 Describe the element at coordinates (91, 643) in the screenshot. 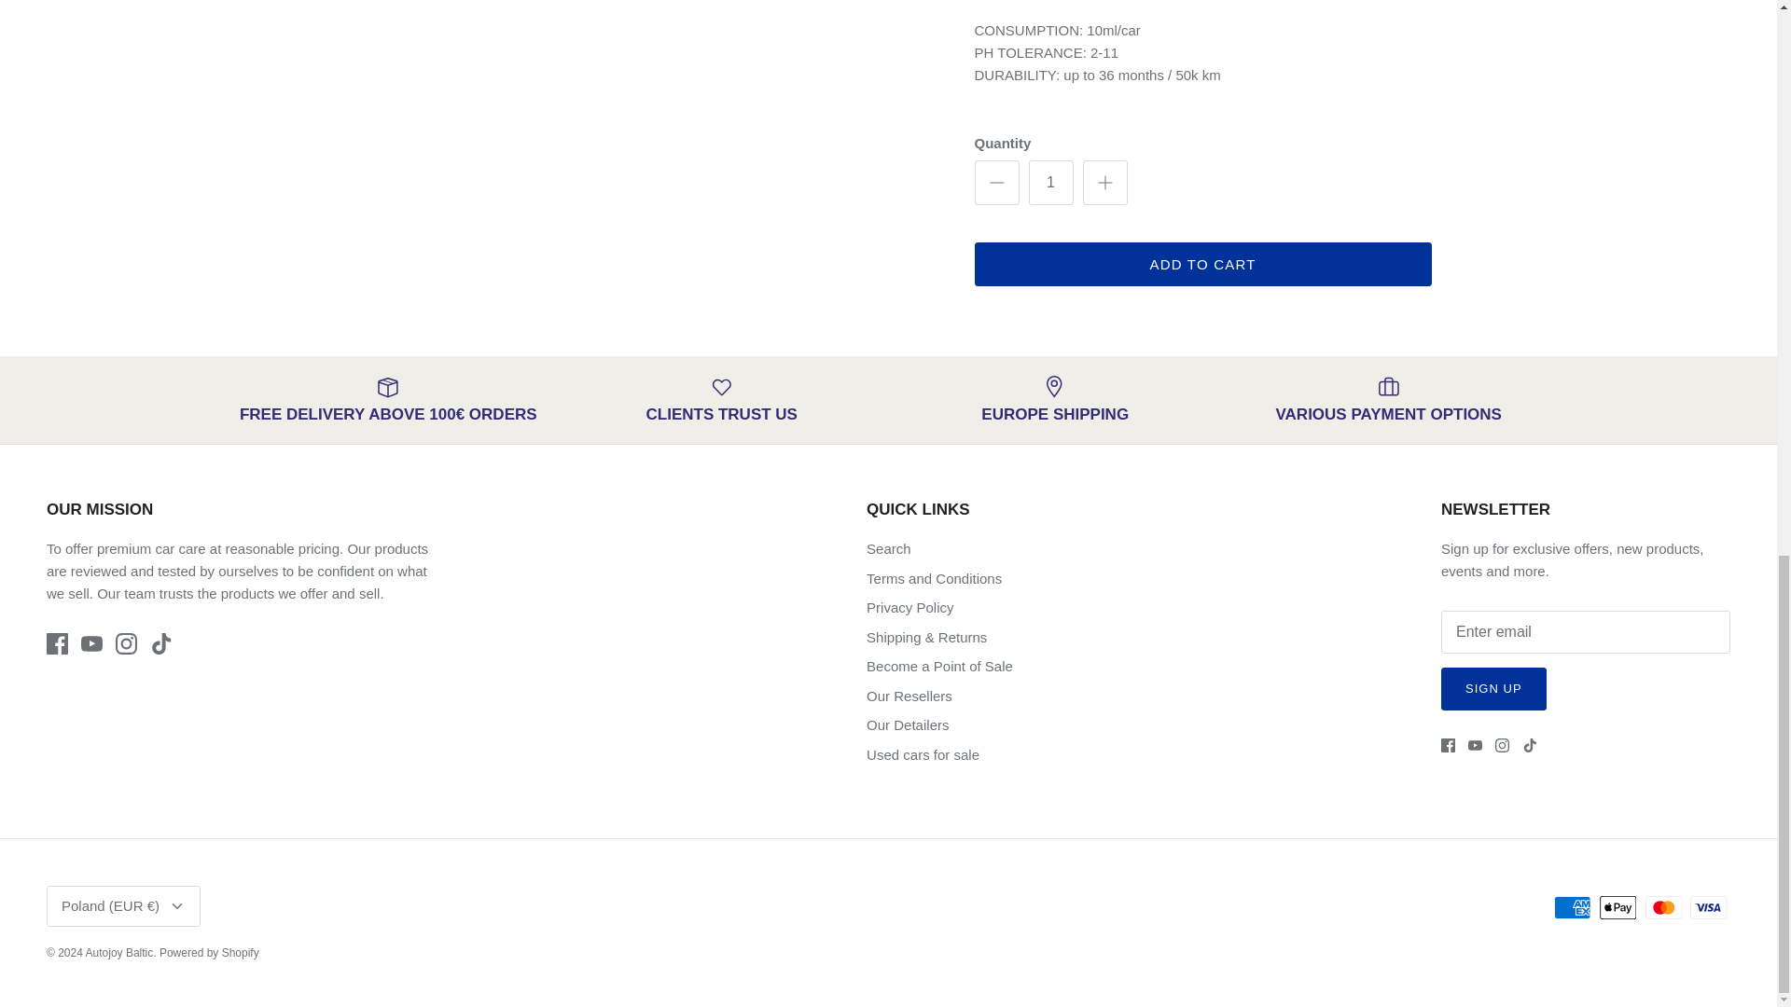

I see `Youtube` at that location.